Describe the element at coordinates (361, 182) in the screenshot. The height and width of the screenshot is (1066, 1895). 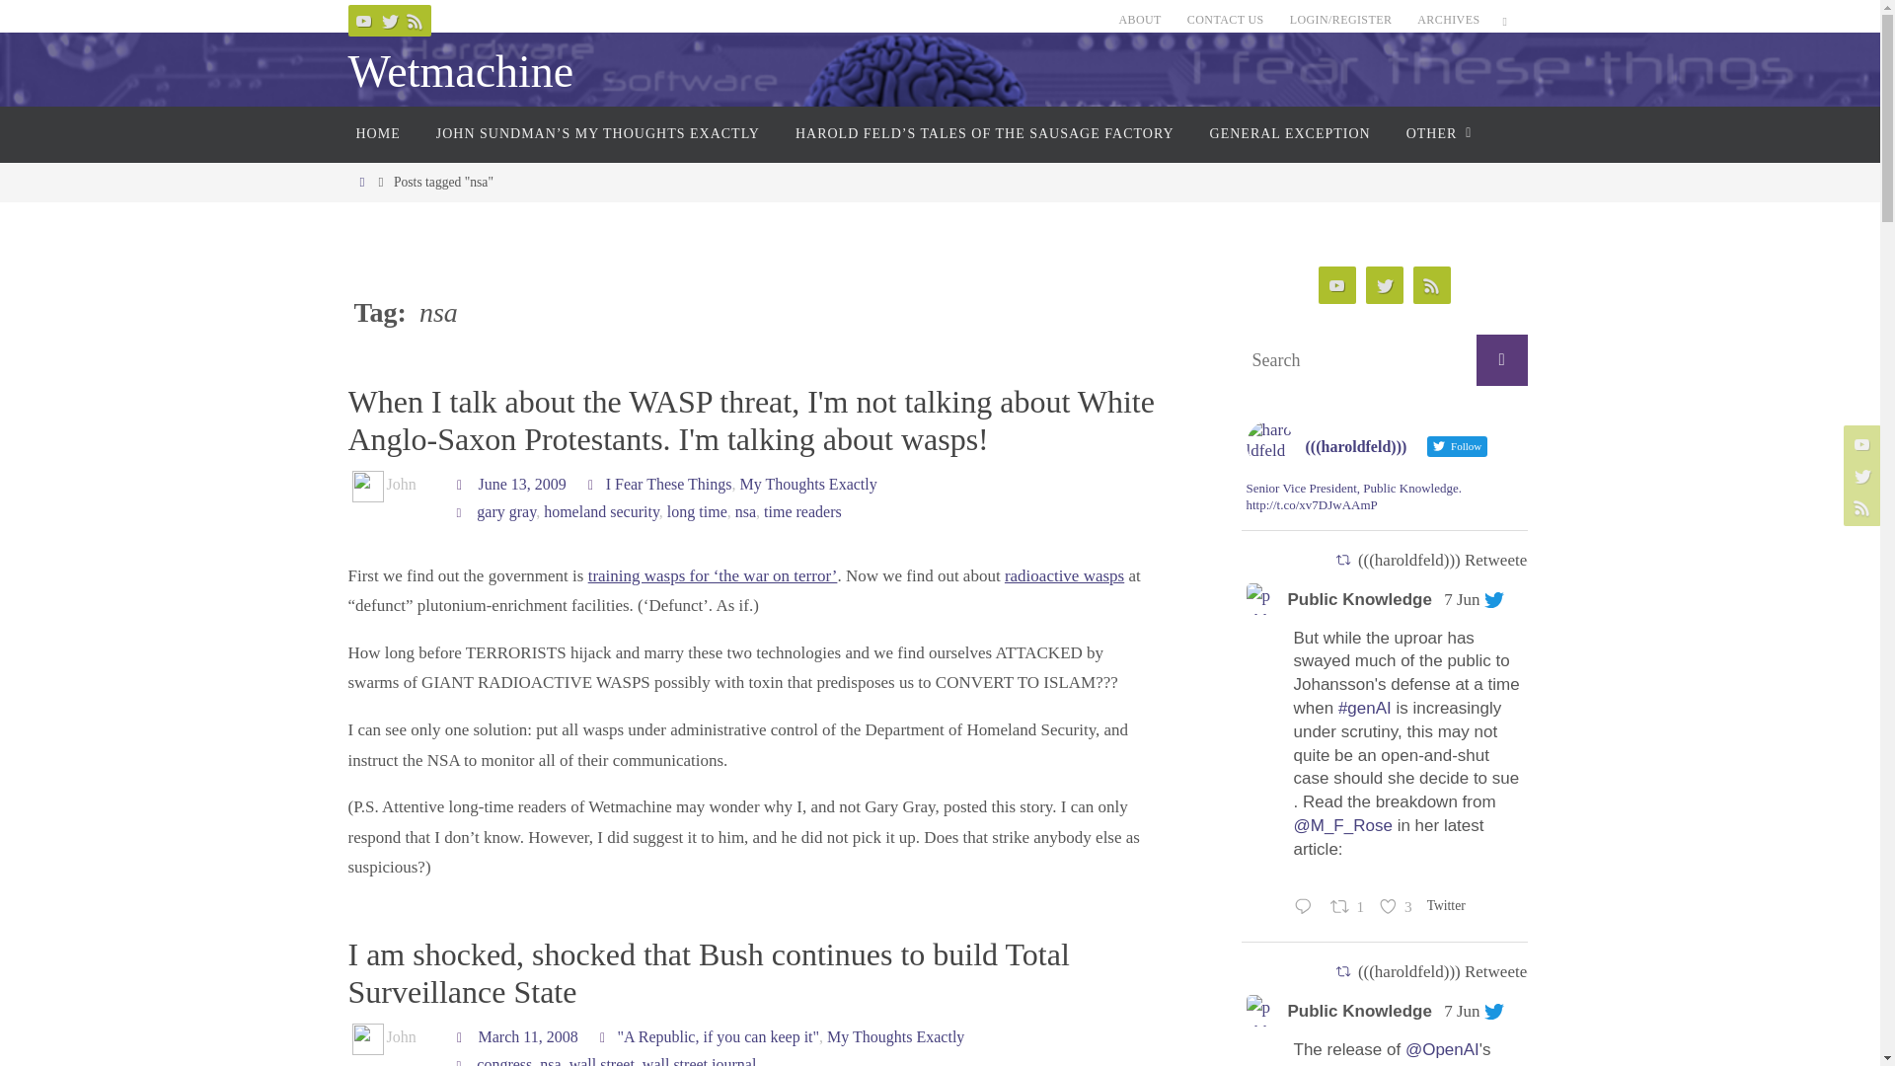
I see `Home` at that location.